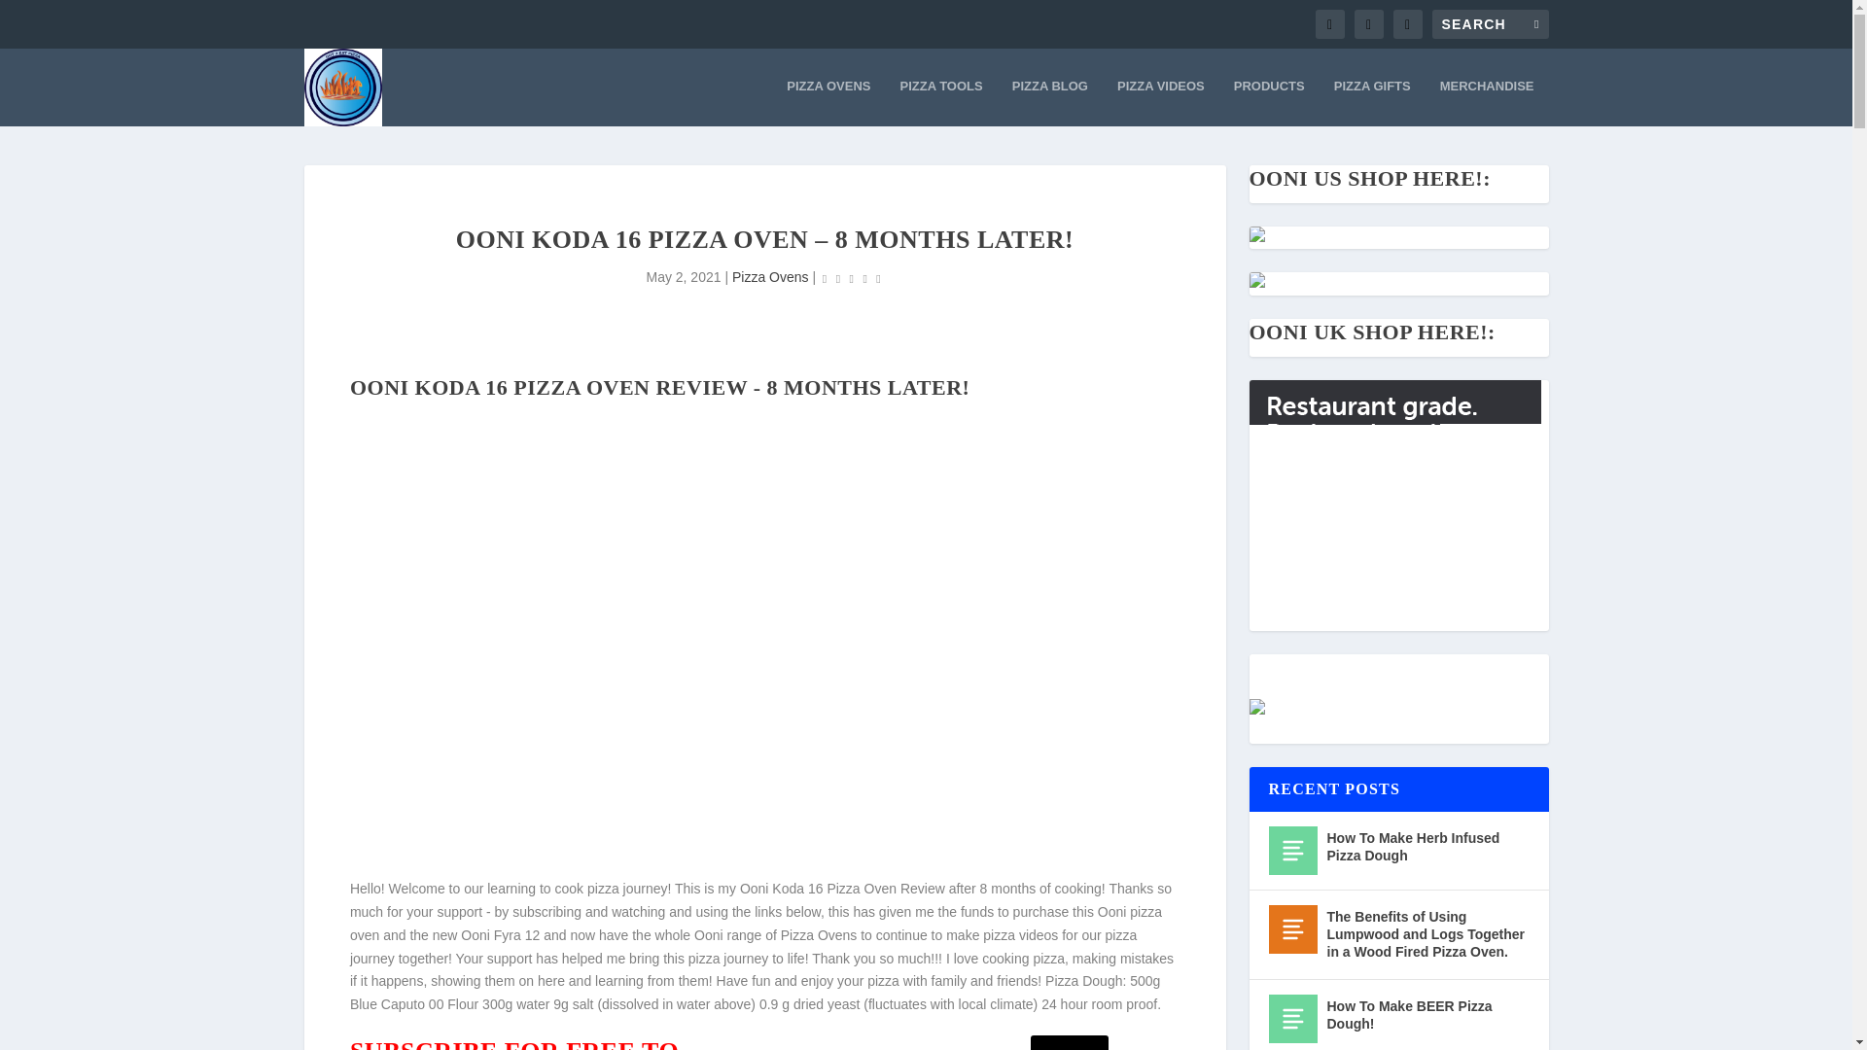 The image size is (1867, 1050). I want to click on PIZZA VIDEOS, so click(1160, 101).